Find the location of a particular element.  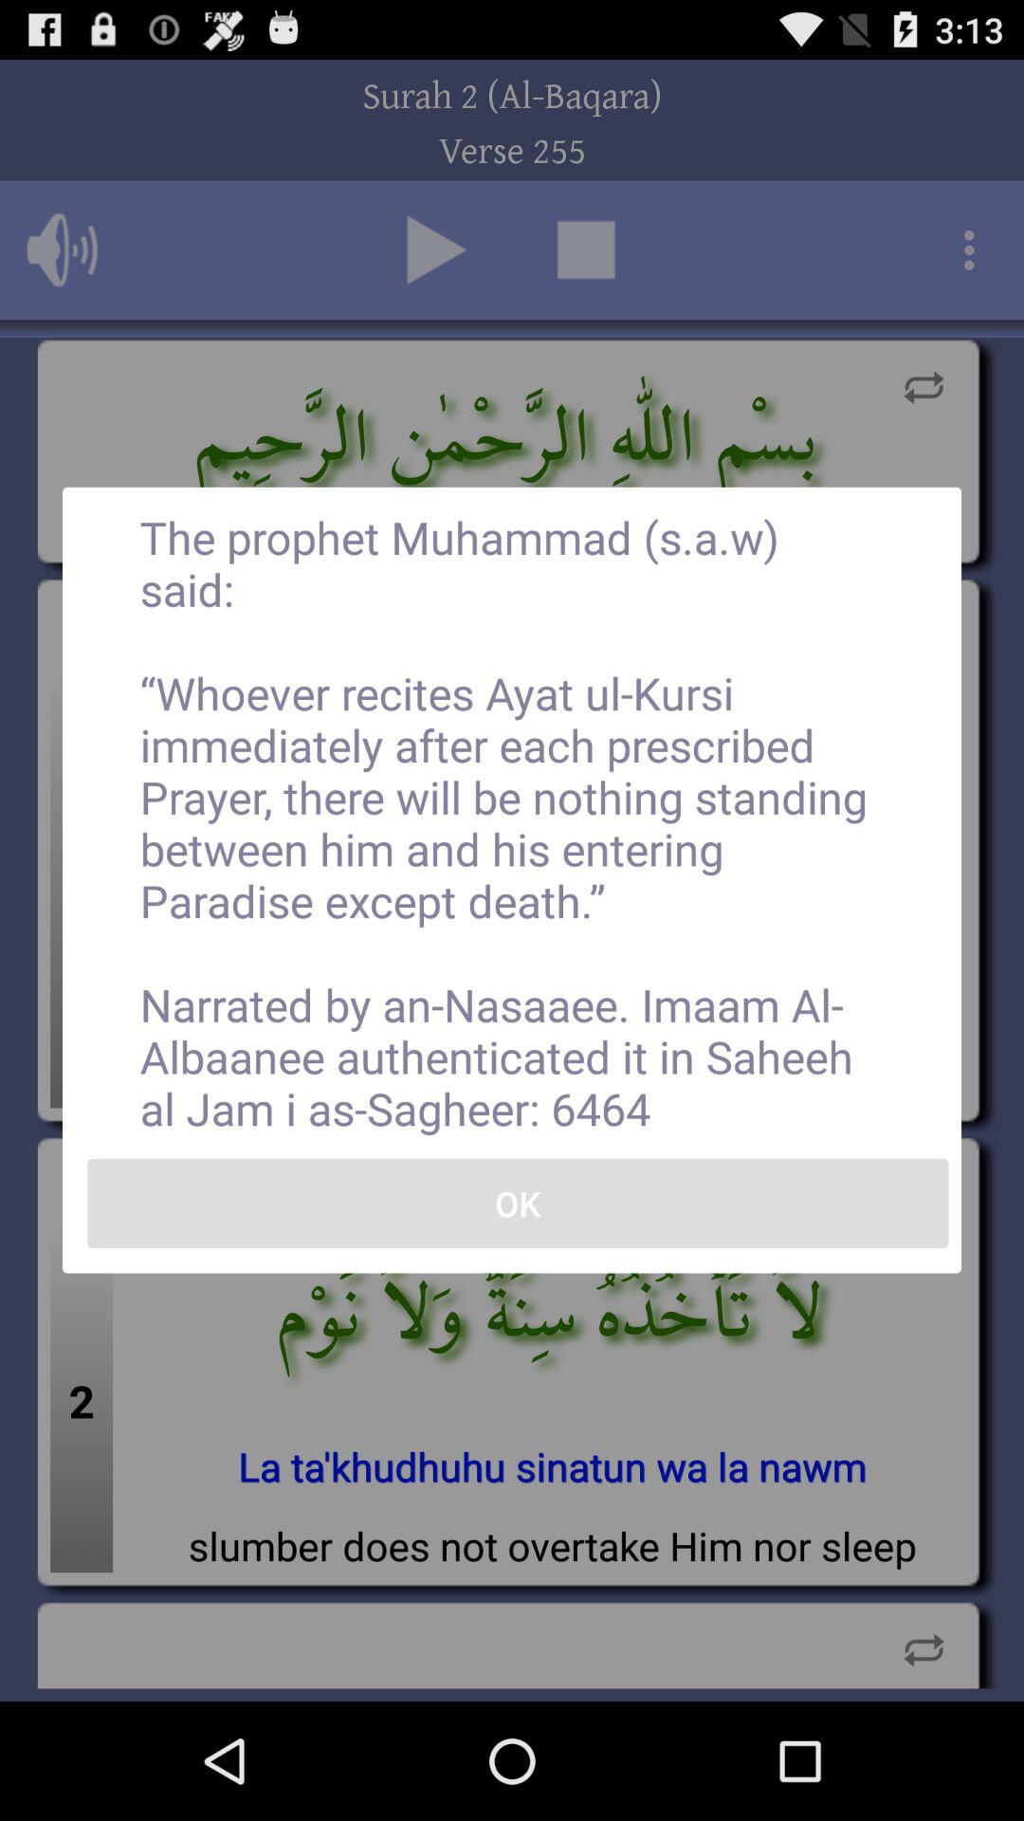

flip until ok is located at coordinates (518, 1203).